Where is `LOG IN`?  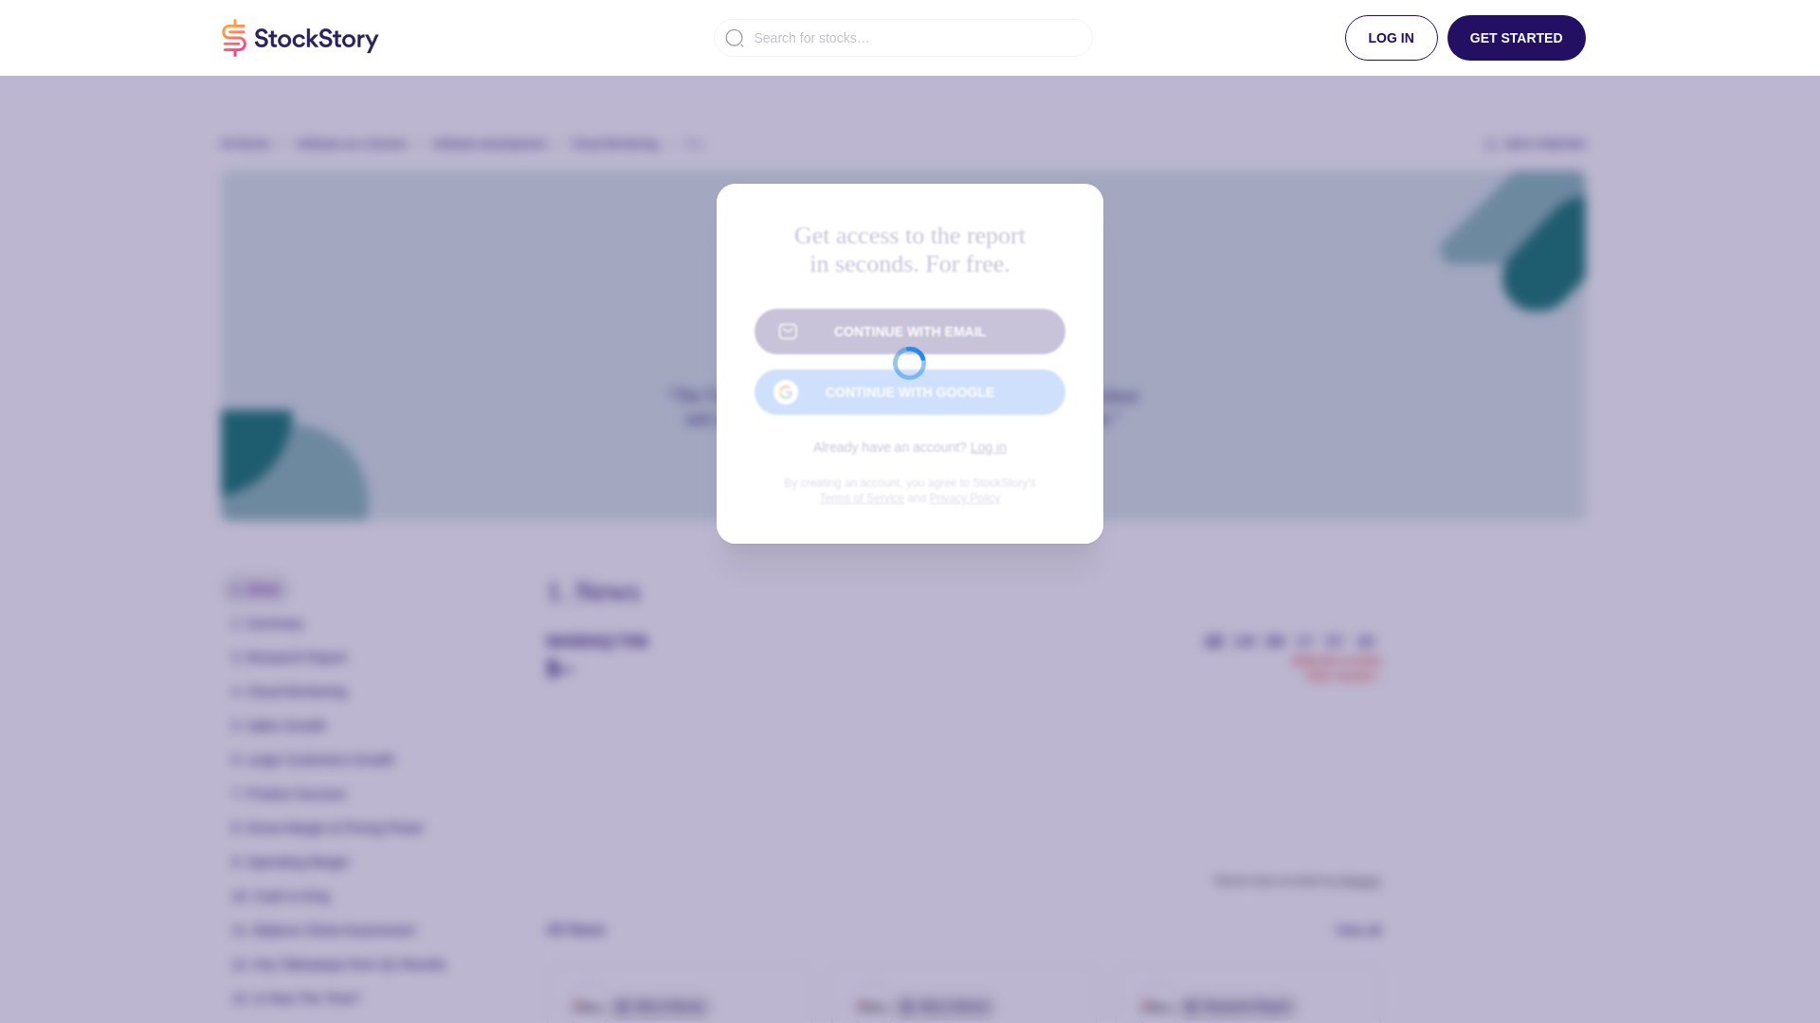 LOG IN is located at coordinates (1391, 38).